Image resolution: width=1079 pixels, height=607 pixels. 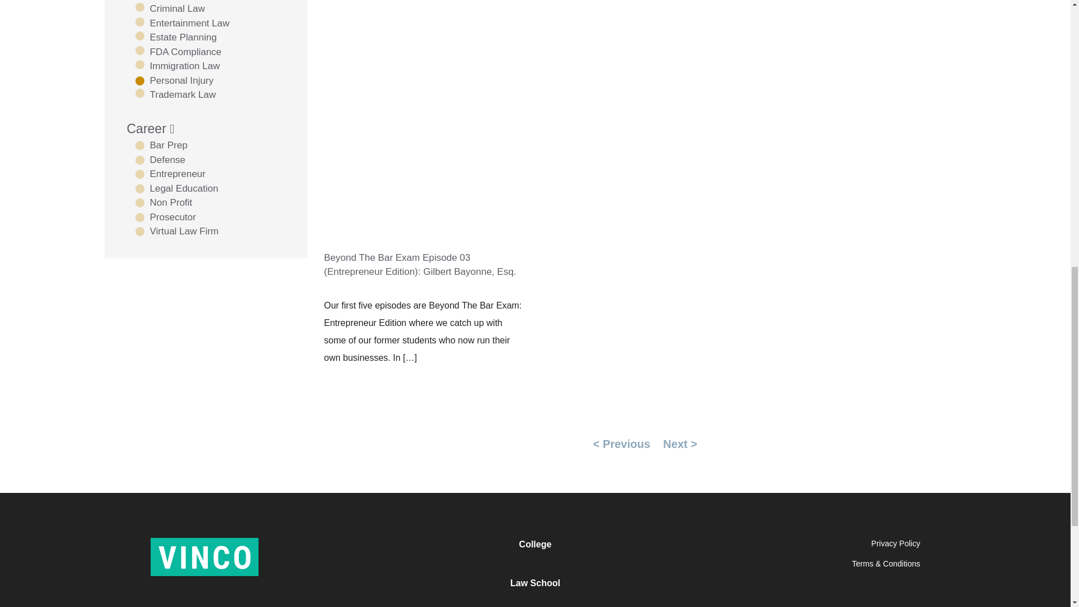 What do you see at coordinates (178, 66) in the screenshot?
I see `Immigration Law` at bounding box center [178, 66].